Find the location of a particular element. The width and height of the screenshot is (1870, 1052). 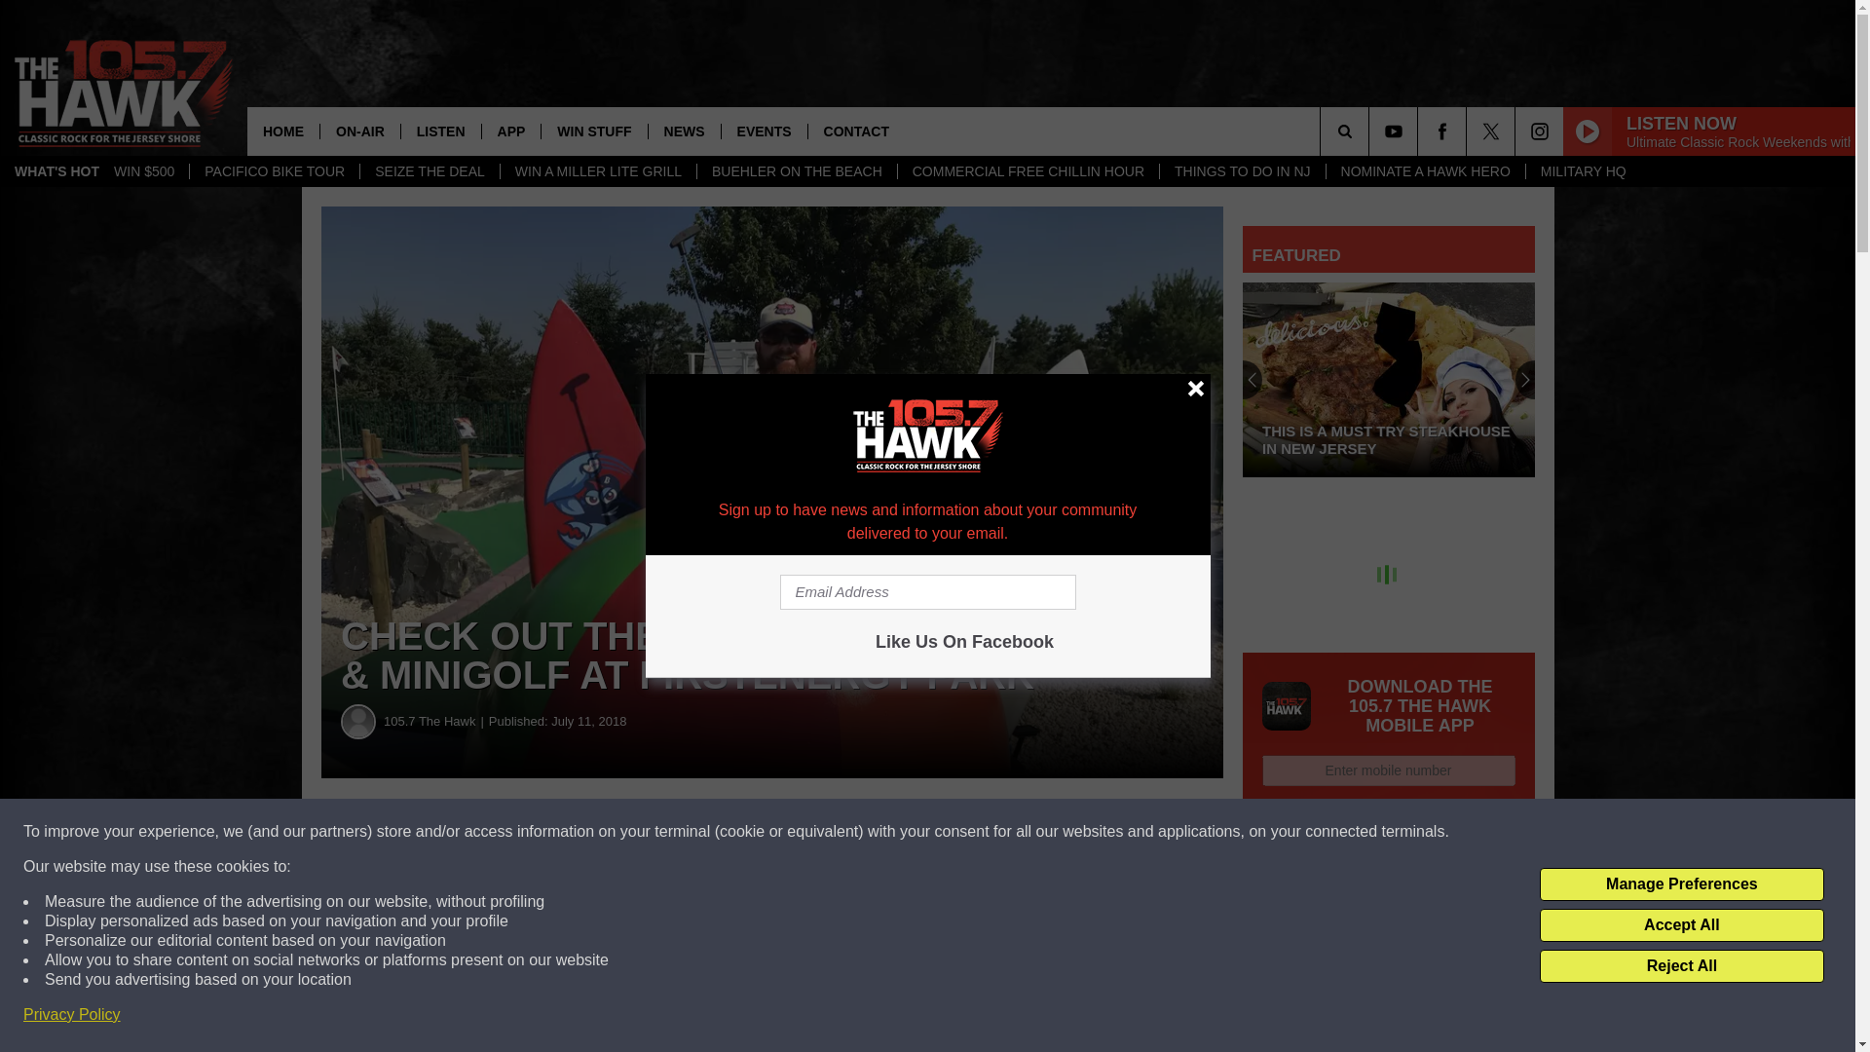

SEIZE THE DEAL is located at coordinates (429, 171).